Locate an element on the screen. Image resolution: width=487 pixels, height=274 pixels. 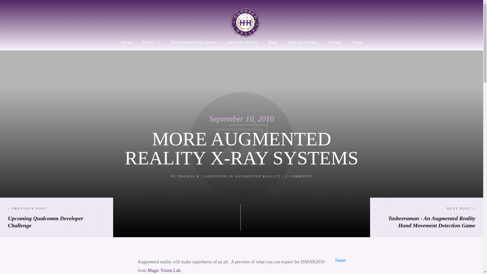
The Hundred Halls Game is located at coordinates (194, 42).